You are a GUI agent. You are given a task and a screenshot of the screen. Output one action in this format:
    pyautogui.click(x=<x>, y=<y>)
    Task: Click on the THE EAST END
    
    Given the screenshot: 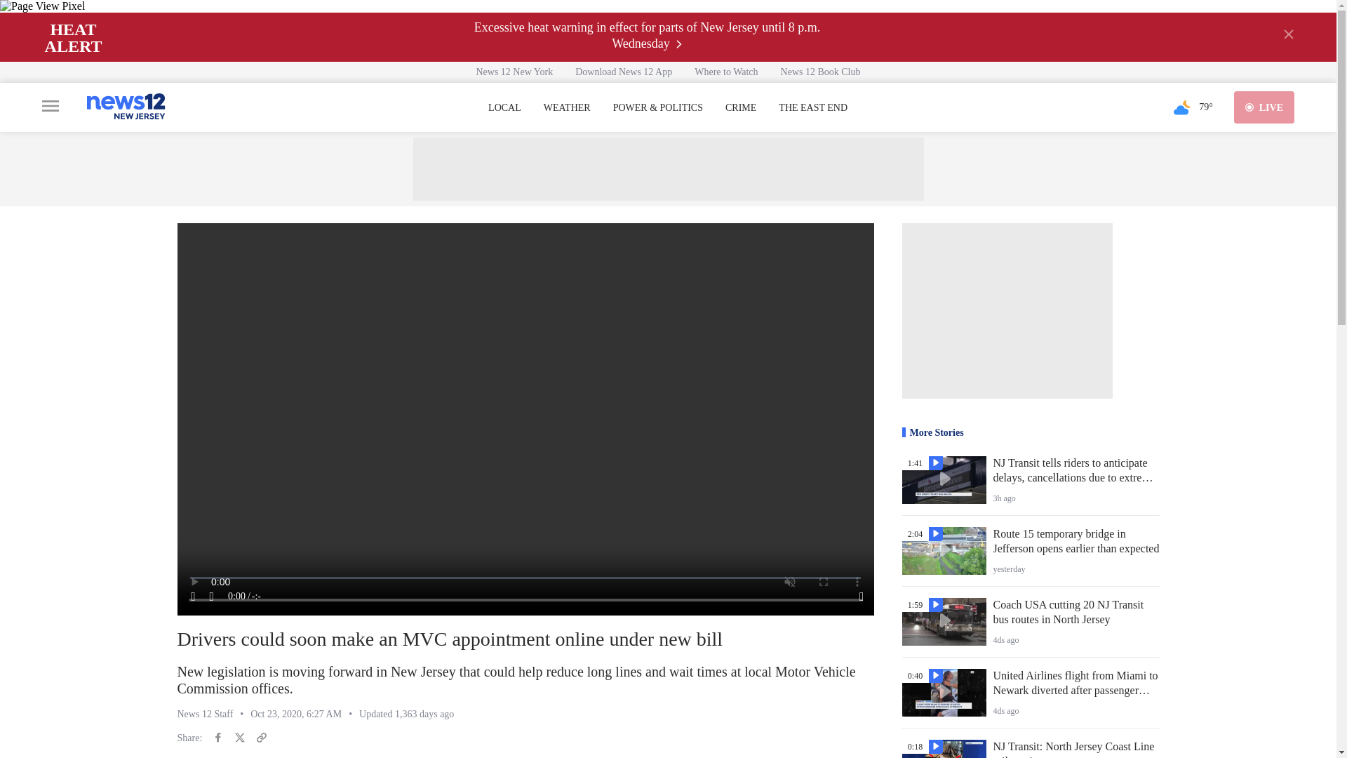 What is the action you would take?
    pyautogui.click(x=812, y=108)
    